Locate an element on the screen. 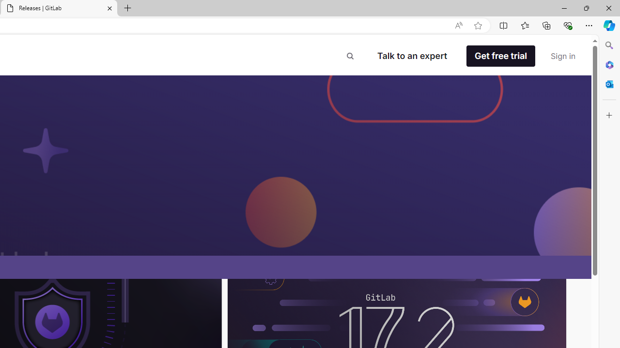 This screenshot has height=348, width=620. Talk to an expert is located at coordinates (412, 56).